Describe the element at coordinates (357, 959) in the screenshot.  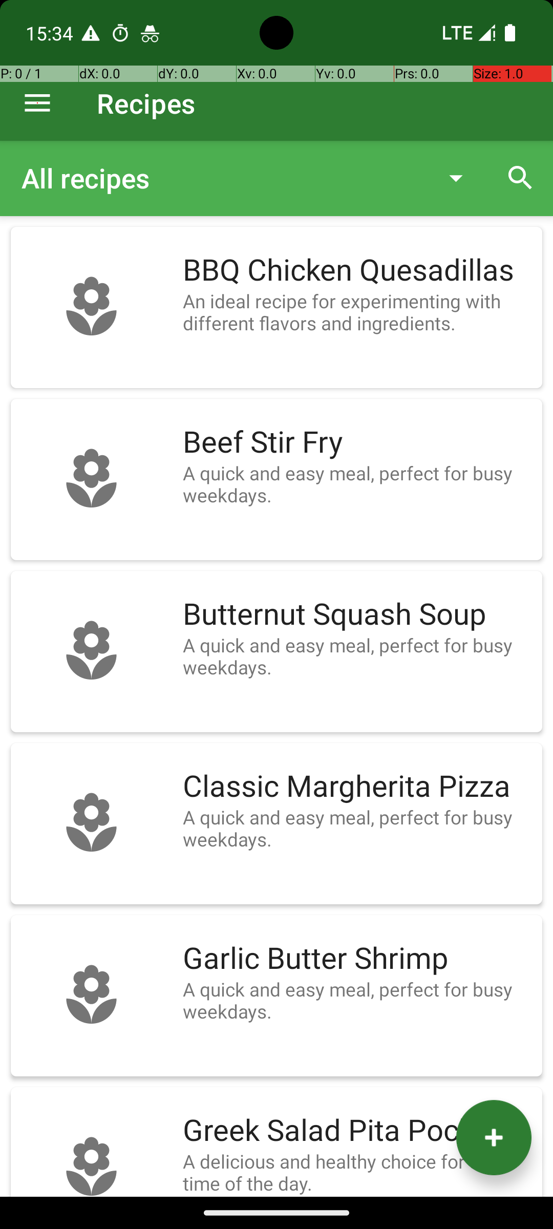
I see `Garlic Butter Shrimp` at that location.